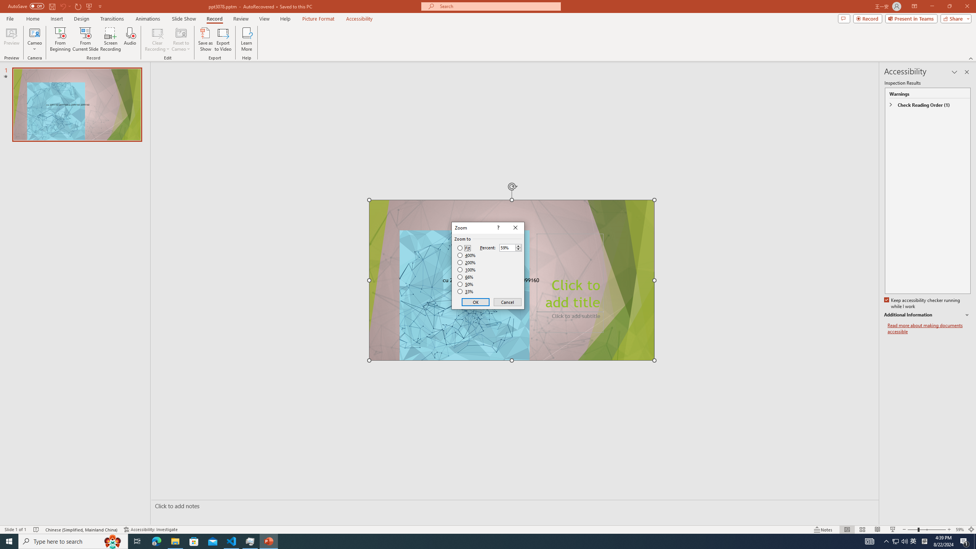  What do you see at coordinates (268, 541) in the screenshot?
I see `PowerPoint - 1 running window` at bounding box center [268, 541].